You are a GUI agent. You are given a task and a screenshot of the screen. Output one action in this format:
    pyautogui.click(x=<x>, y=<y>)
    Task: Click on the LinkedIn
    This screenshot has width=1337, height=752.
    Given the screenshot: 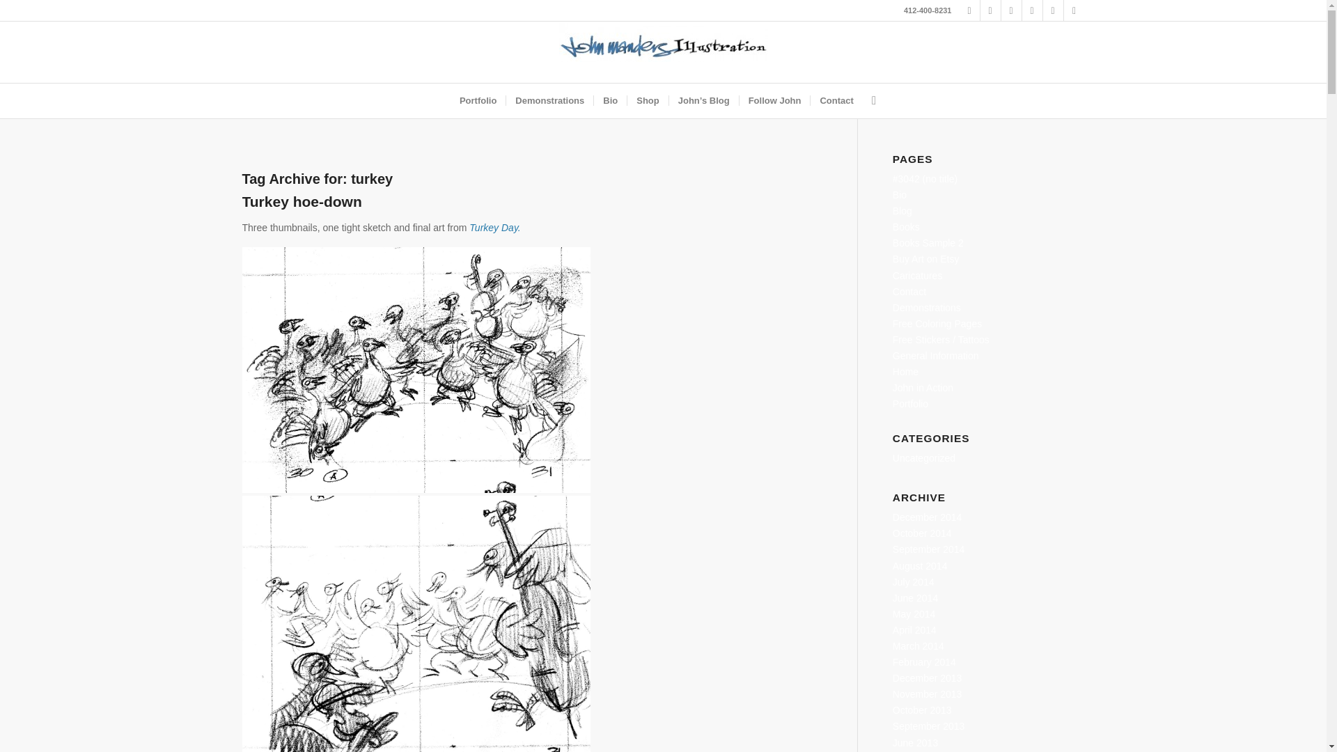 What is the action you would take?
    pyautogui.click(x=1032, y=10)
    